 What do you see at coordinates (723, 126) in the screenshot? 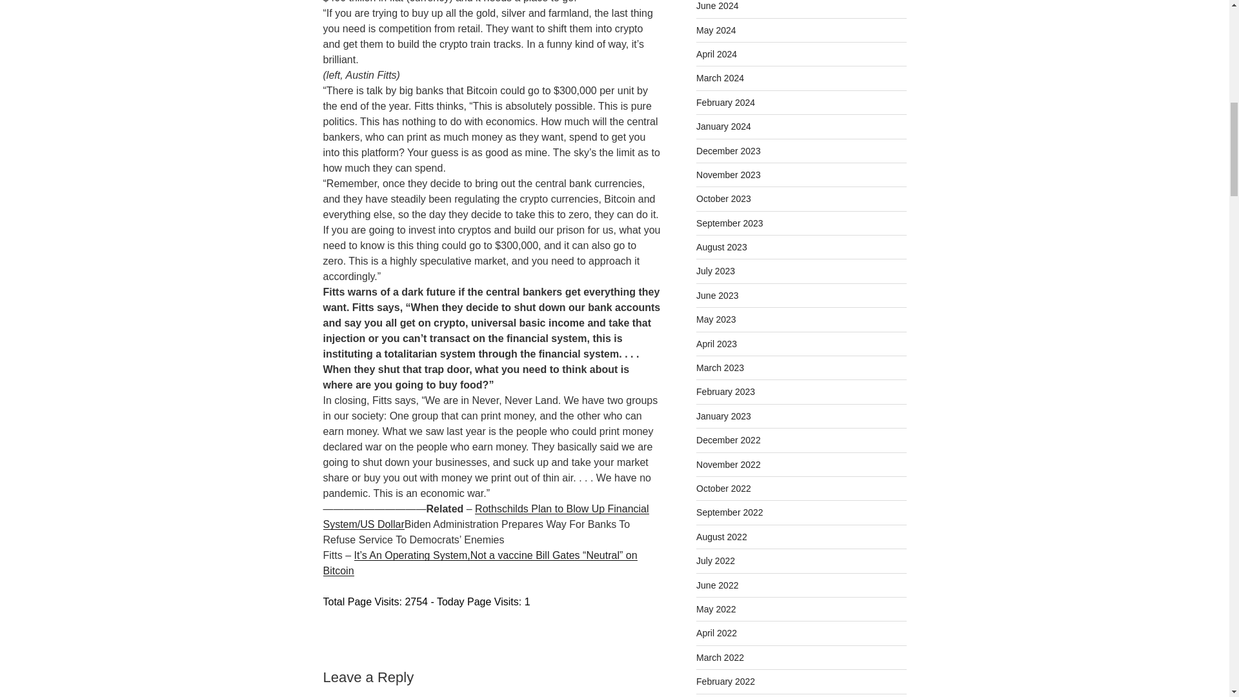
I see `January 2024` at bounding box center [723, 126].